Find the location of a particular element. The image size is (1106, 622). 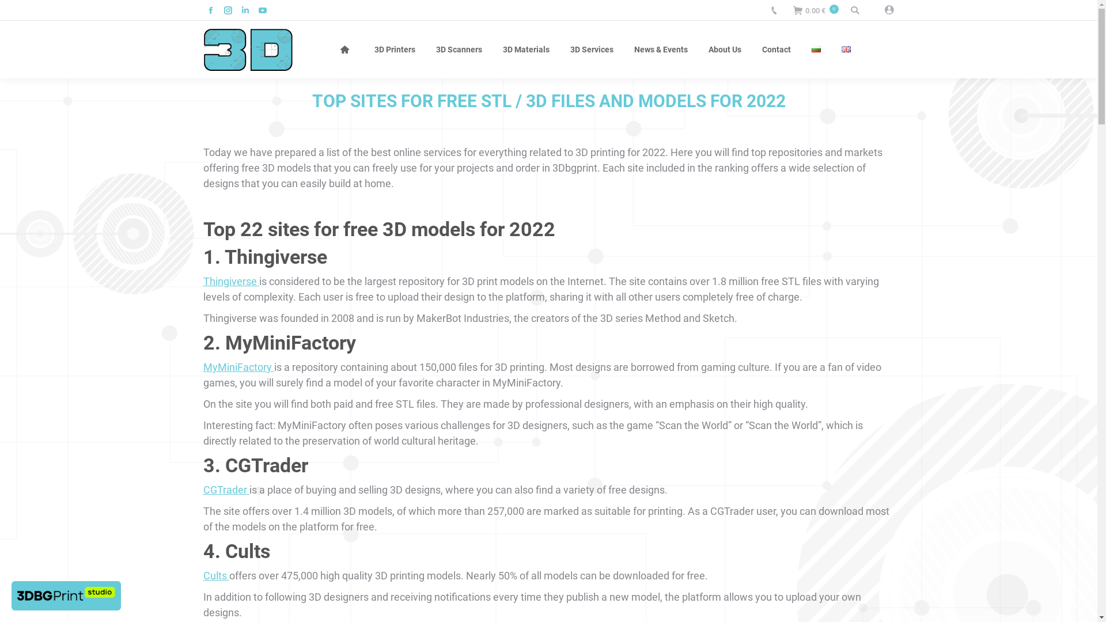

MyMiniFactory is located at coordinates (238, 367).